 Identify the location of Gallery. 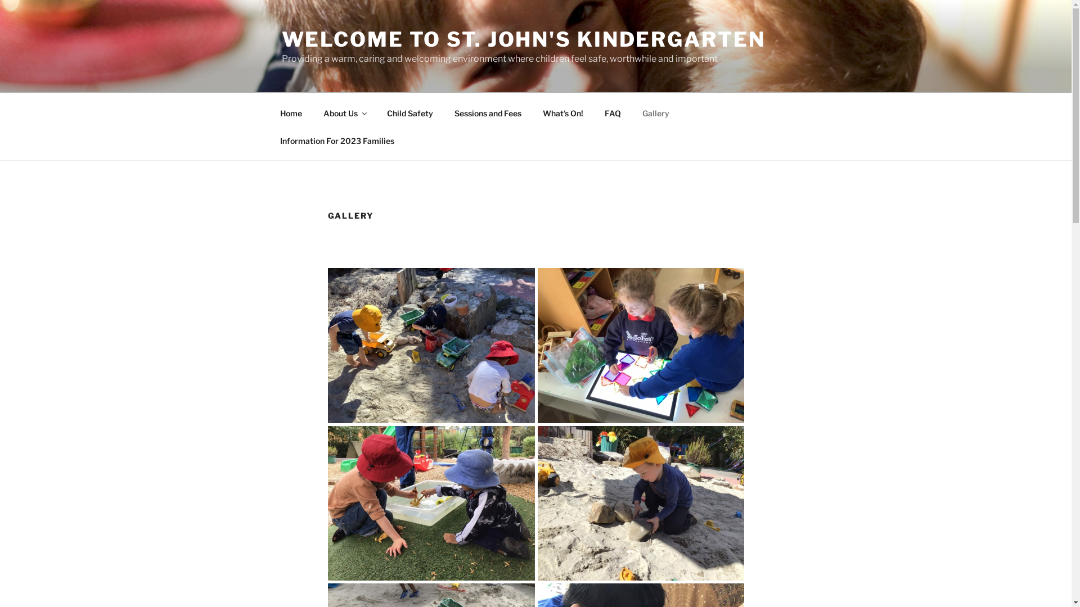
(656, 112).